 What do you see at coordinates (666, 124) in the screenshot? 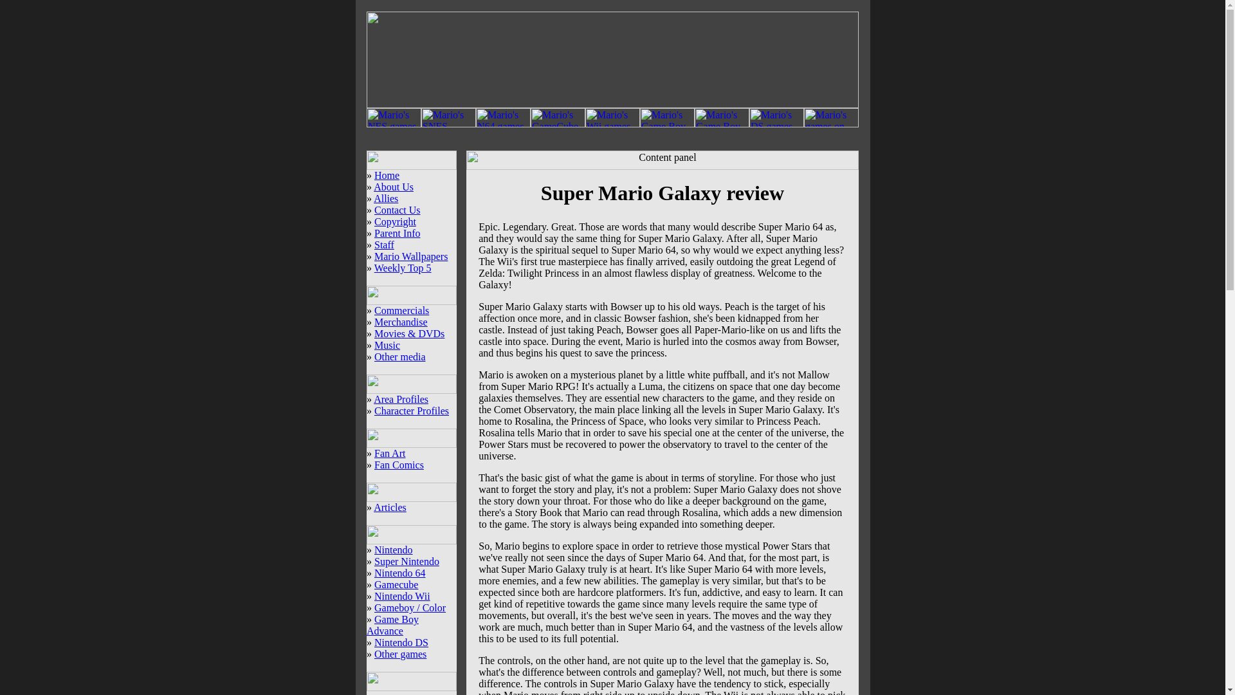
I see `GB` at bounding box center [666, 124].